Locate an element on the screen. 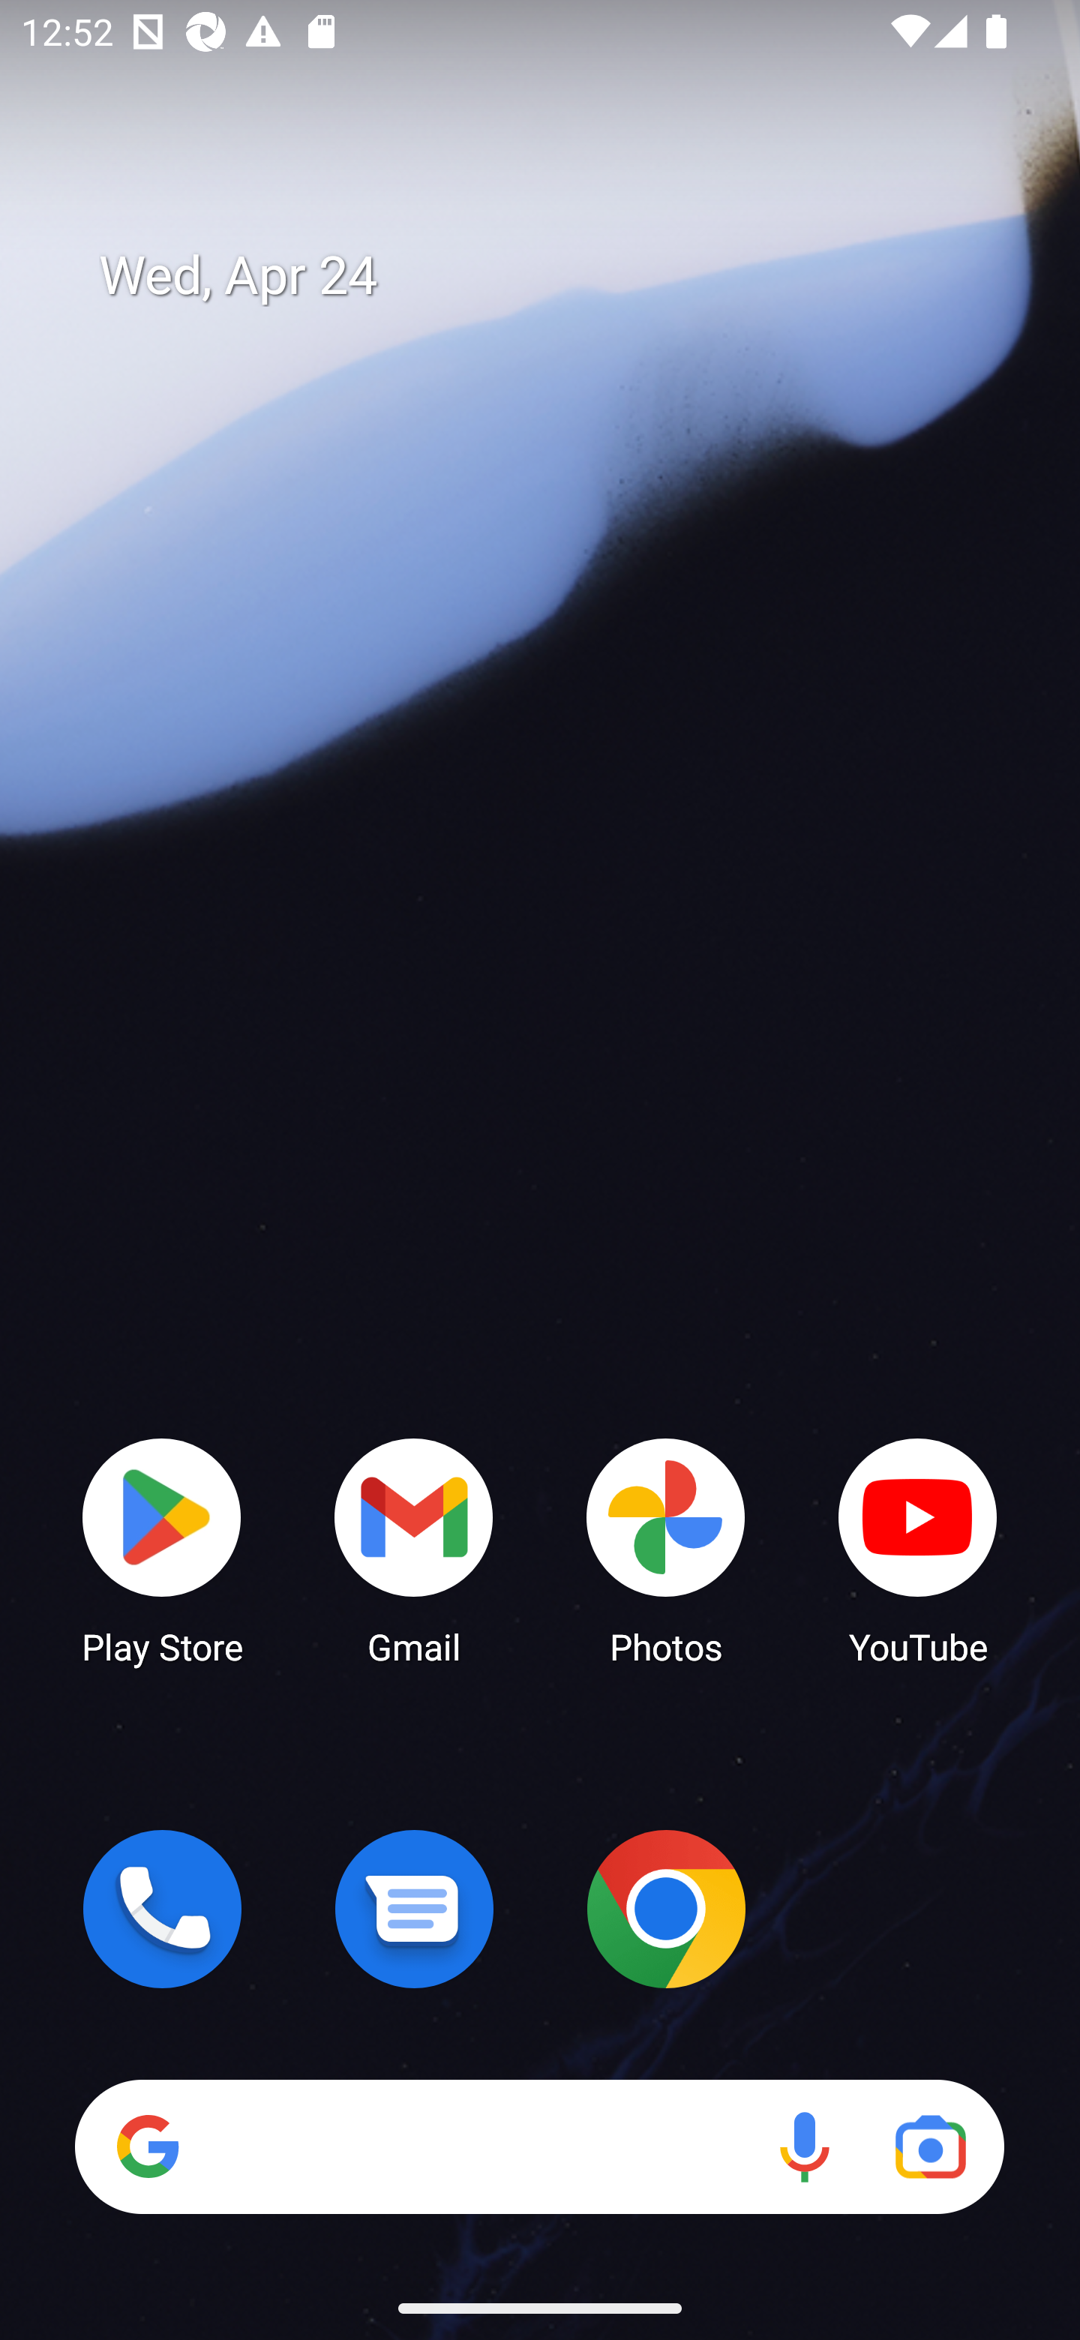 The height and width of the screenshot is (2340, 1080). Gmail is located at coordinates (414, 1549).